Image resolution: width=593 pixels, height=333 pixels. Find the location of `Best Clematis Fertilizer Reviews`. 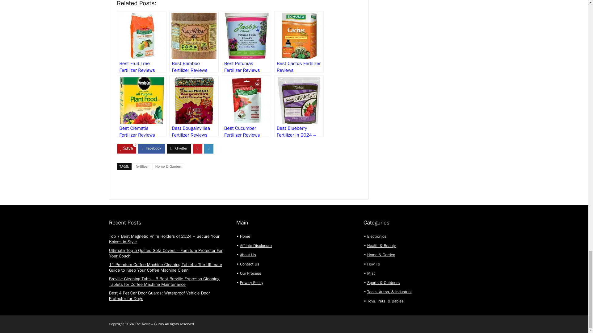

Best Clematis Fertilizer Reviews is located at coordinates (141, 106).